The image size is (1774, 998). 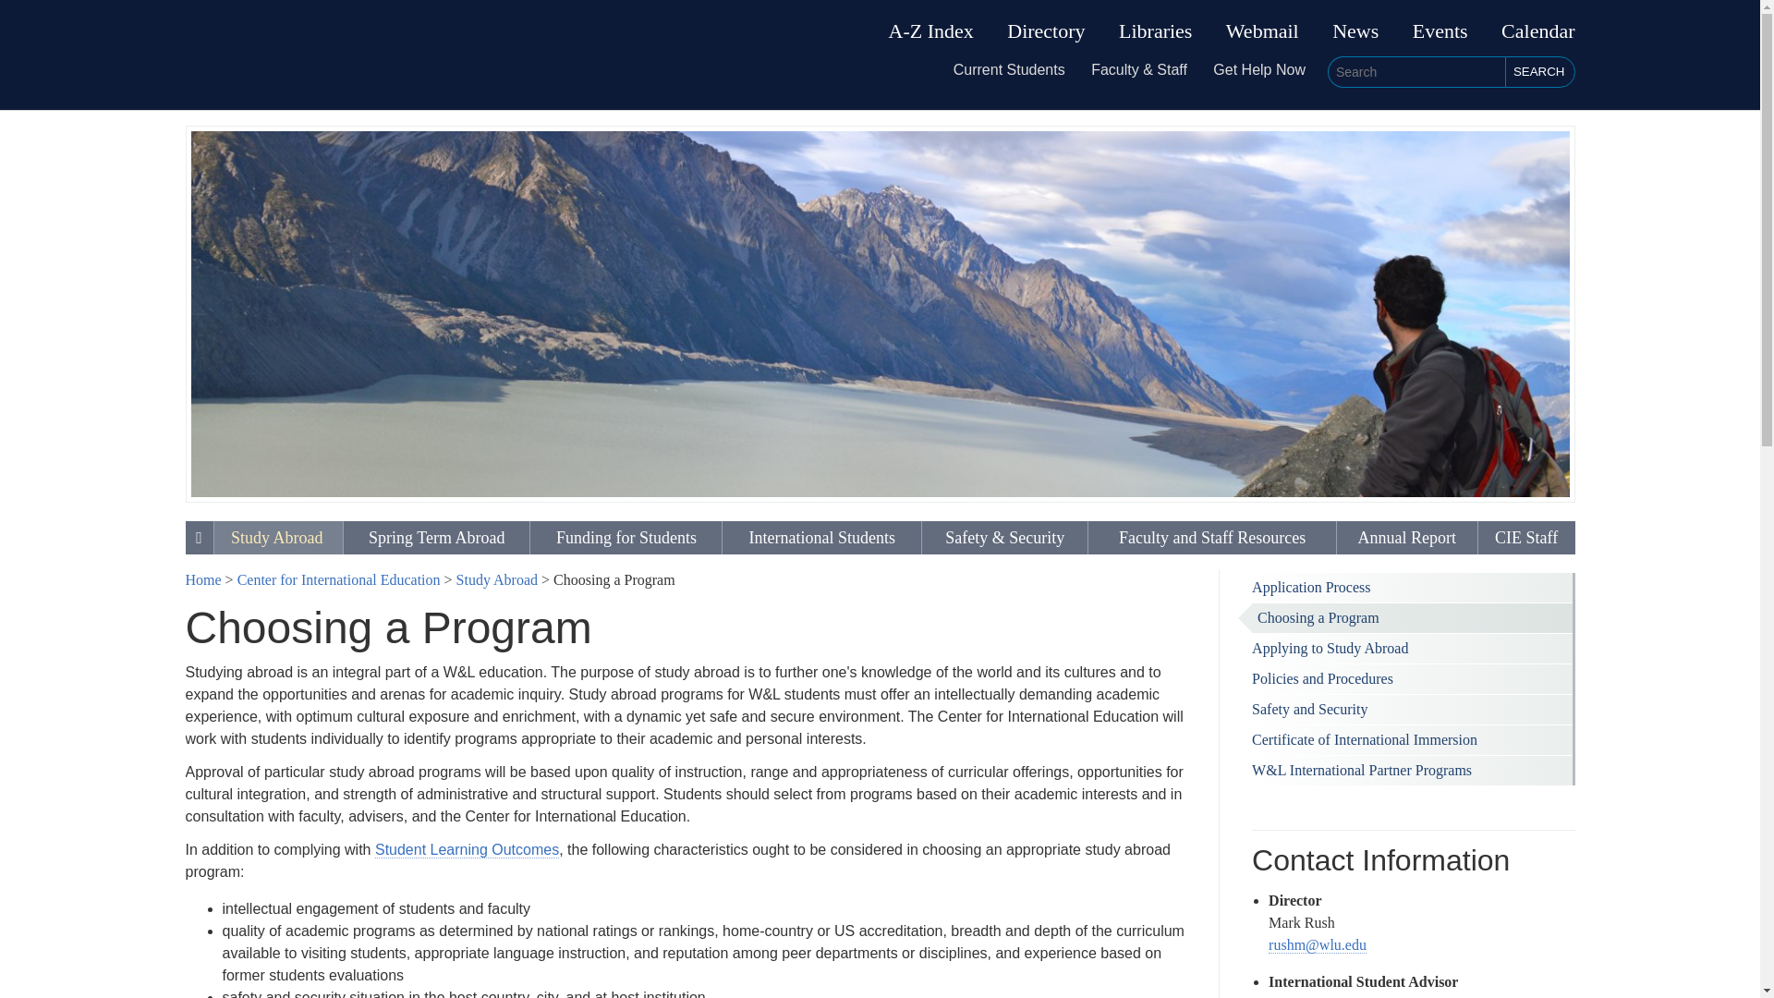 What do you see at coordinates (820, 538) in the screenshot?
I see `International Students` at bounding box center [820, 538].